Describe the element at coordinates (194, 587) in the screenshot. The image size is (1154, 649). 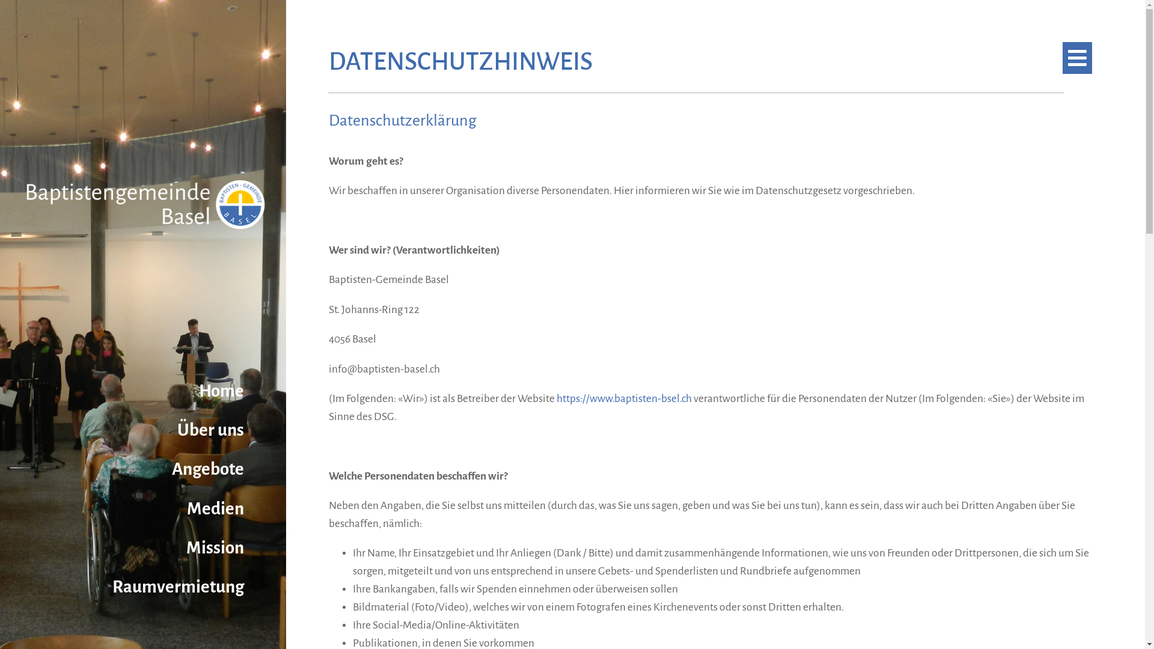
I see `Raumvermietung` at that location.